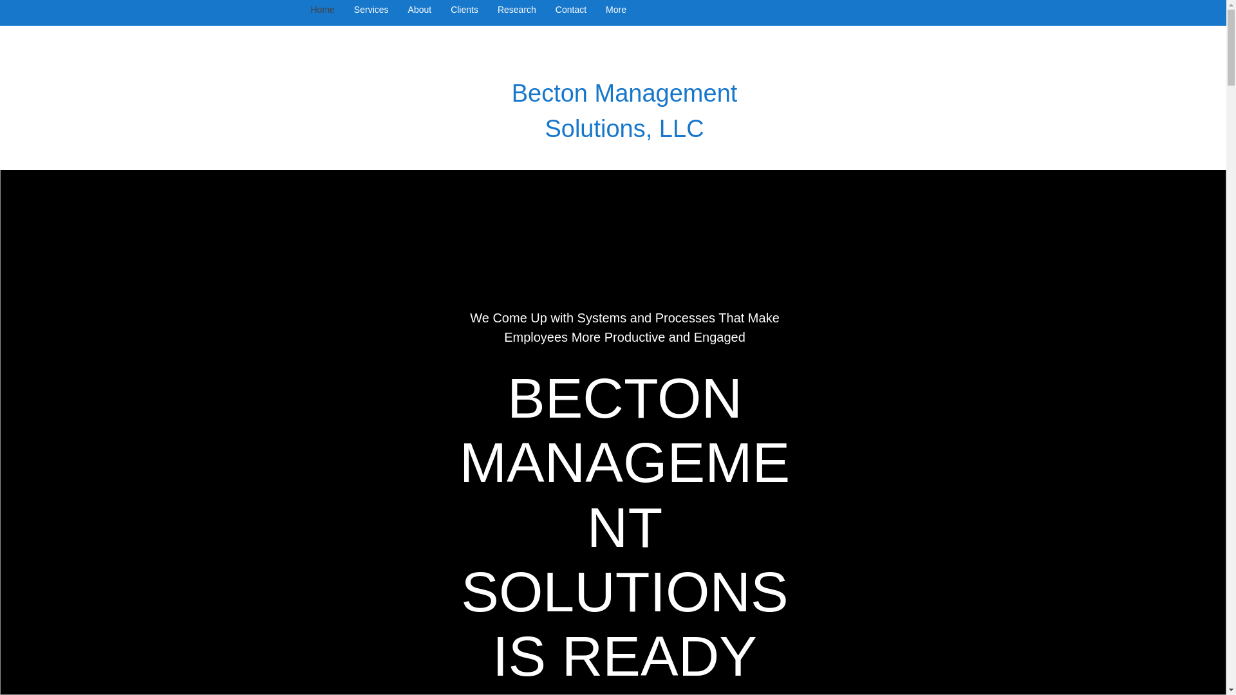 The width and height of the screenshot is (1236, 695). Describe the element at coordinates (465, 13) in the screenshot. I see `Clients` at that location.